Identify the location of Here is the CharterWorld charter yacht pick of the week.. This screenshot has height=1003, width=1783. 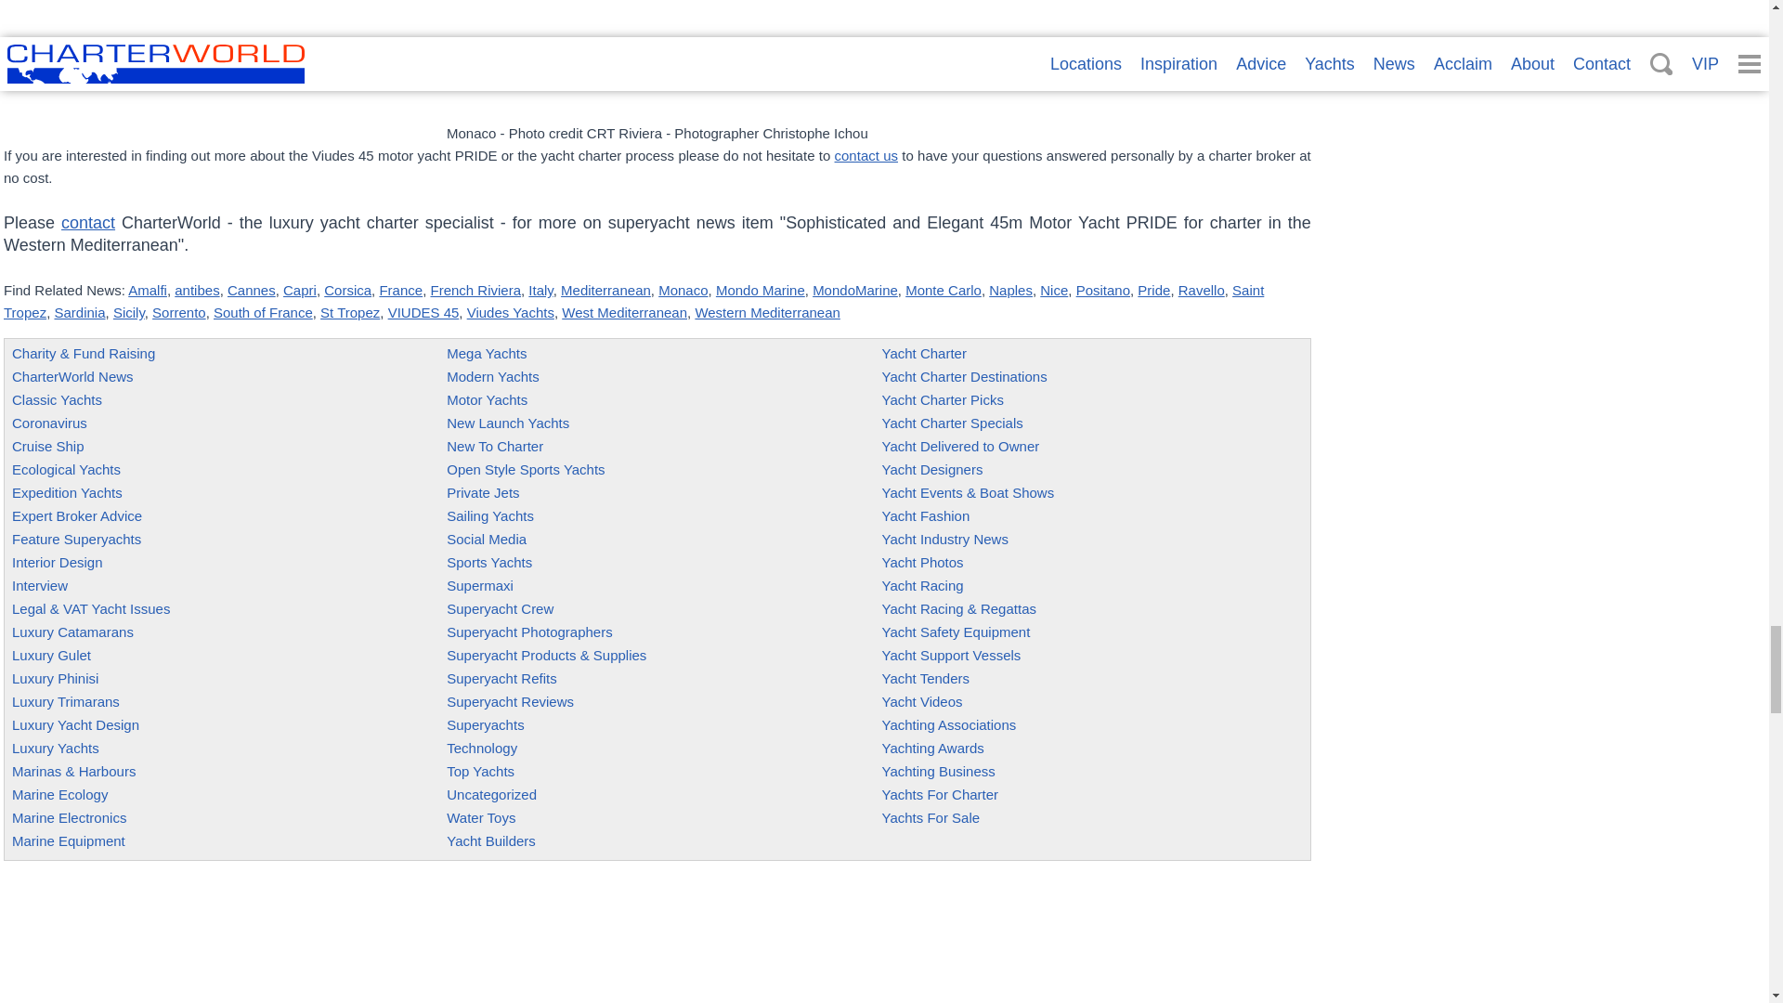
(943, 399).